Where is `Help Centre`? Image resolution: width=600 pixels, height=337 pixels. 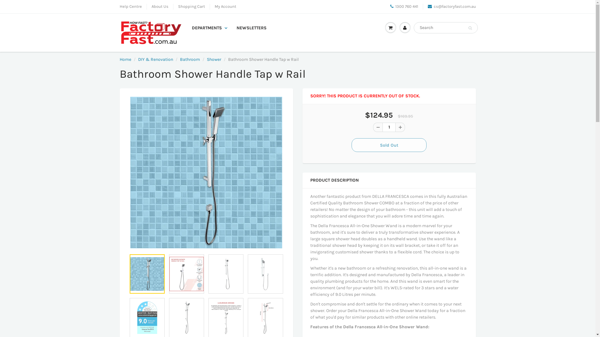
Help Centre is located at coordinates (131, 7).